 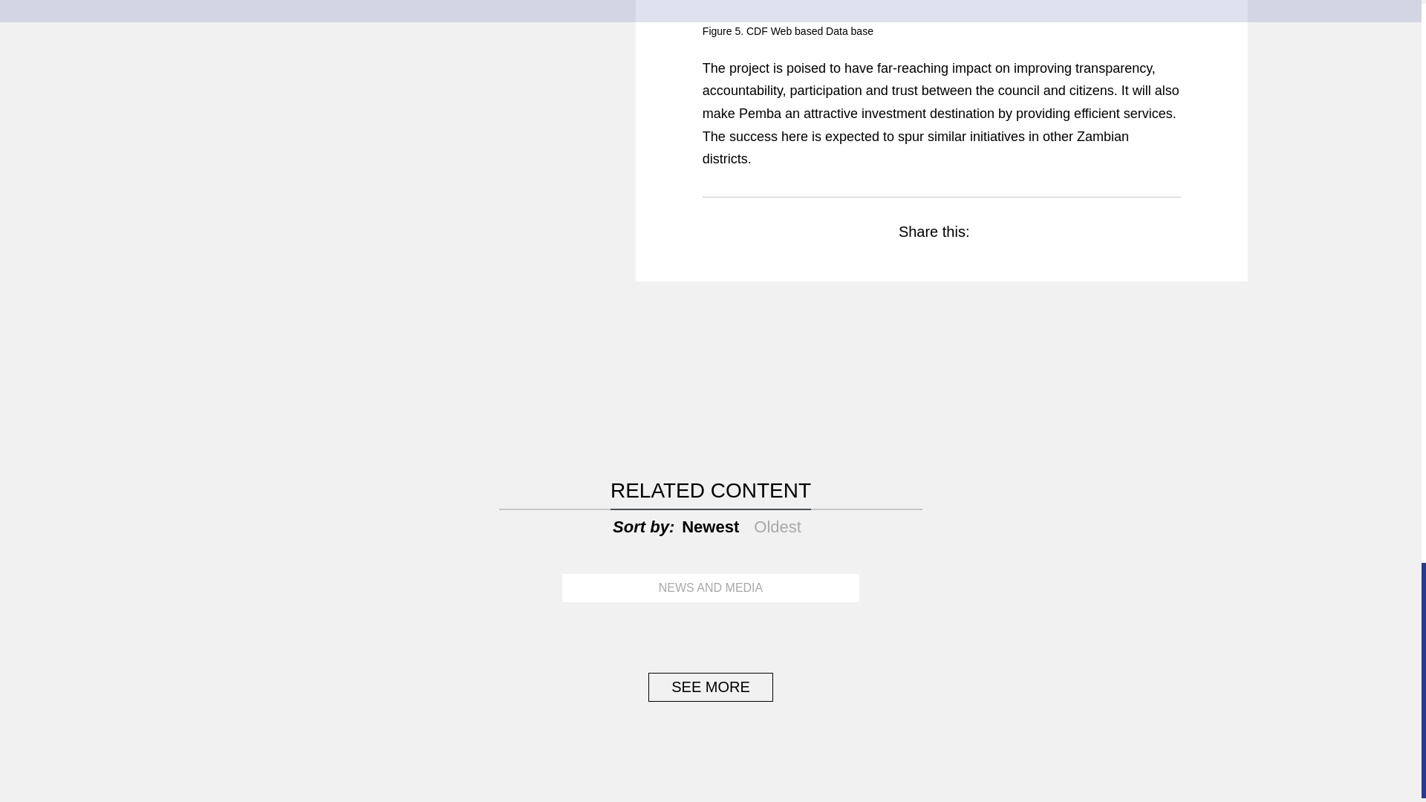 I want to click on SEE MORE, so click(x=710, y=688).